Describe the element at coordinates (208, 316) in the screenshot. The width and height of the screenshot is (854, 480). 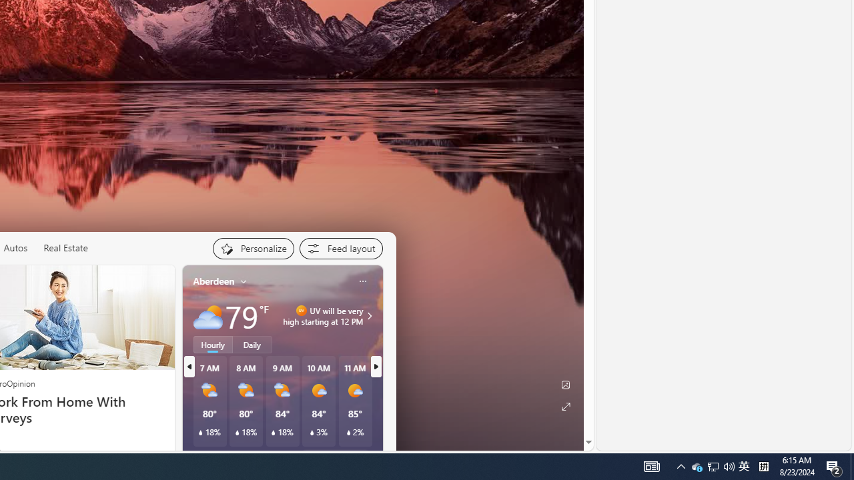
I see `Mostly cloudy` at that location.